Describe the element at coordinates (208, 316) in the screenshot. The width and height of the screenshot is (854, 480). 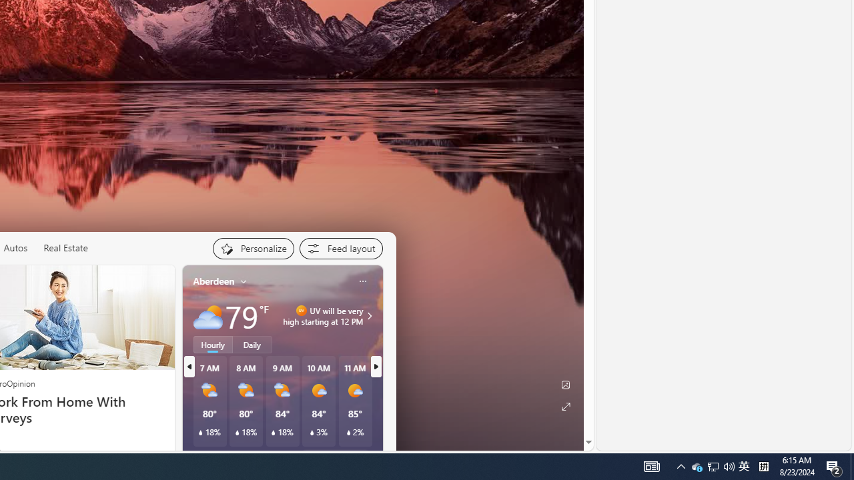
I see `Mostly cloudy` at that location.